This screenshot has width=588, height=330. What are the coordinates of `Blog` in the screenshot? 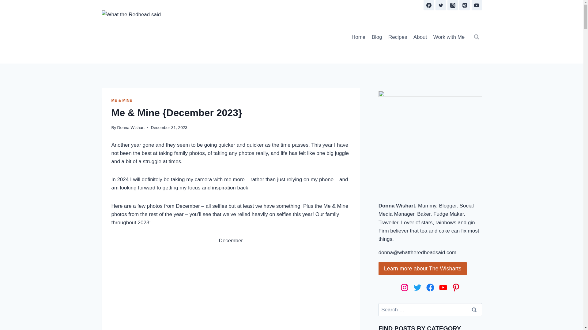 It's located at (377, 37).